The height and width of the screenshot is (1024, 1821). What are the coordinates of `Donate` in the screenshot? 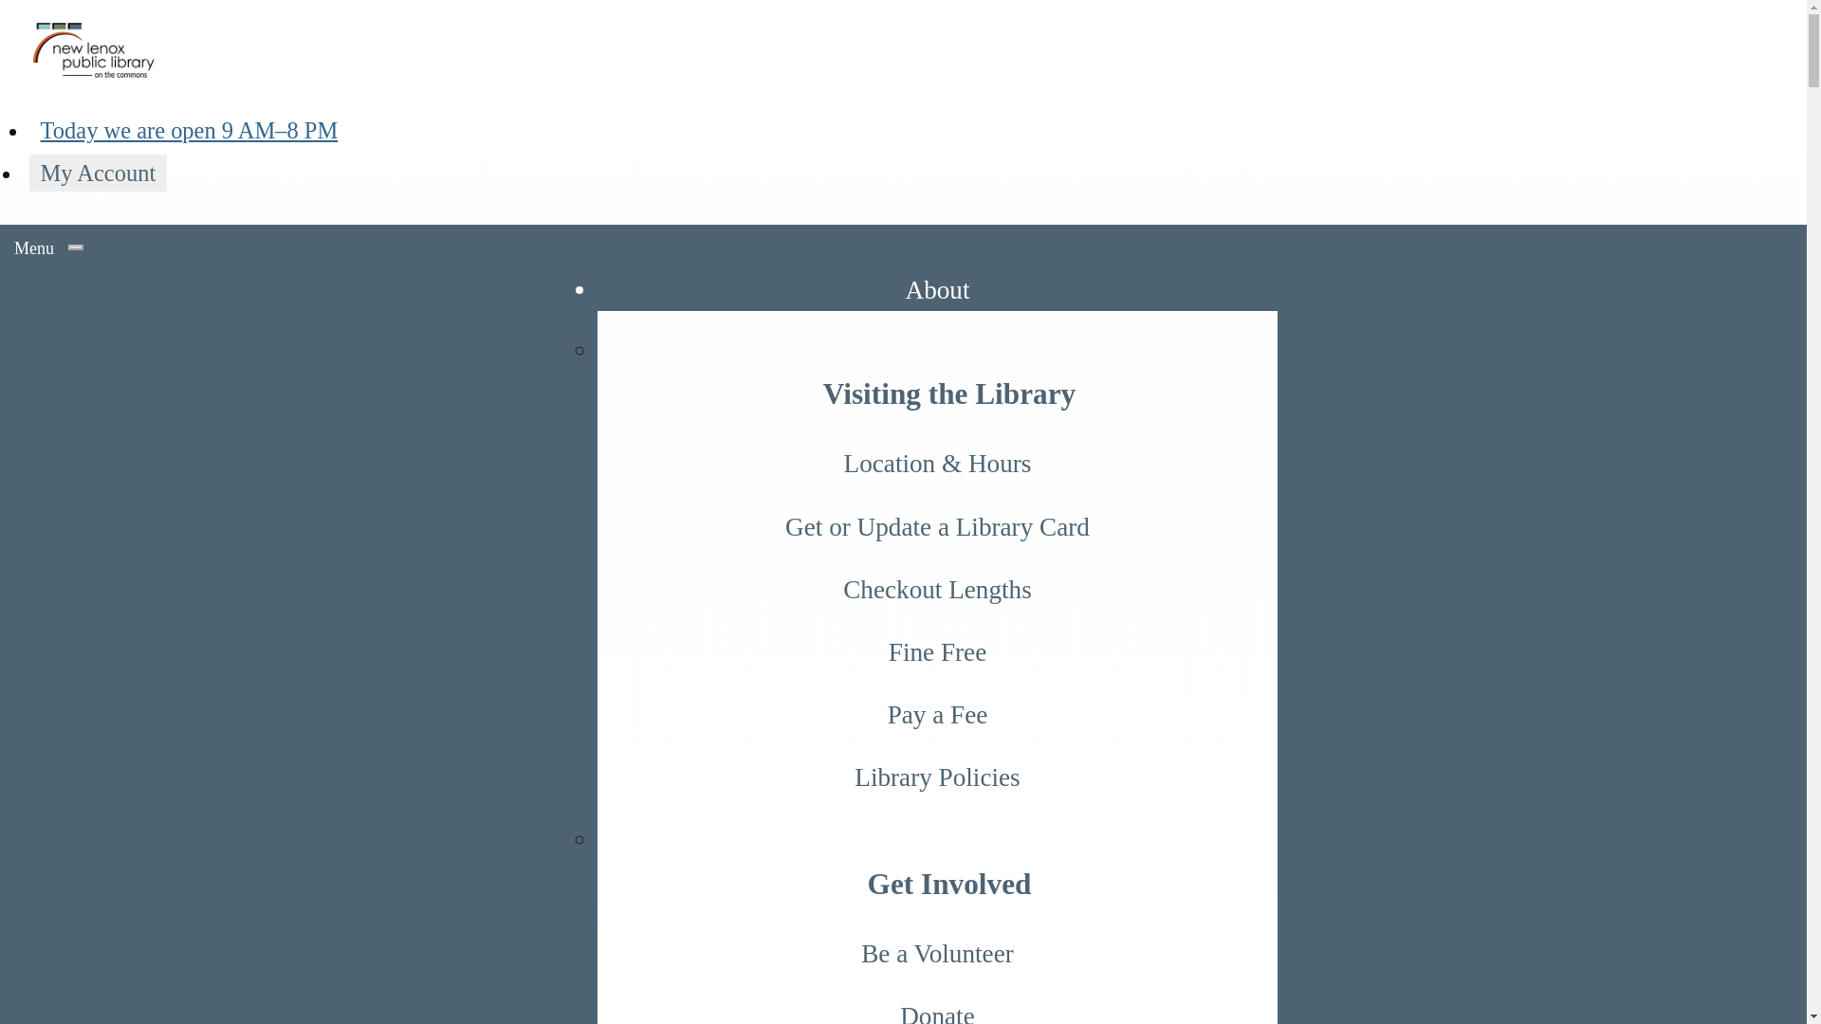 It's located at (937, 1004).